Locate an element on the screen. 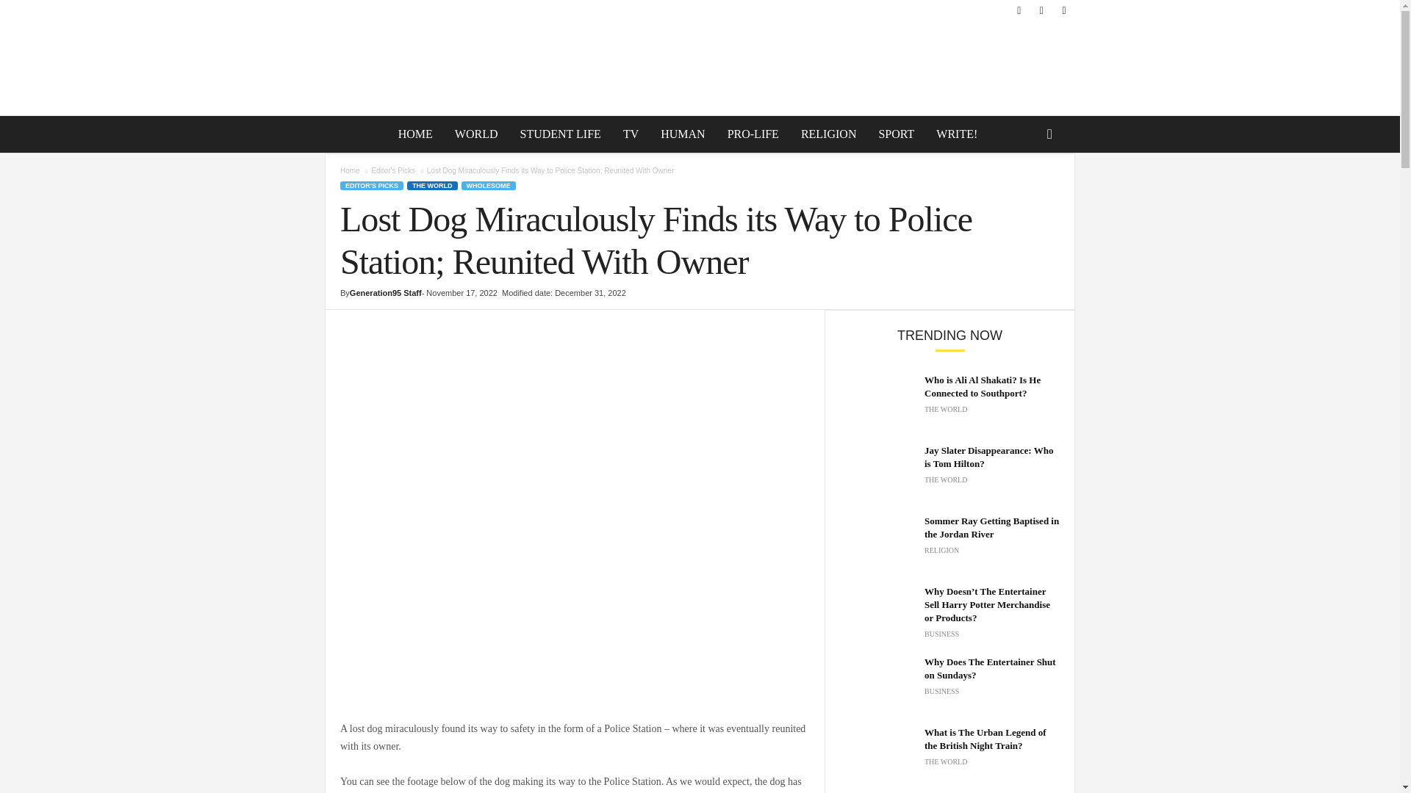 The image size is (1411, 793). View all posts in Editor's Picks is located at coordinates (392, 170).